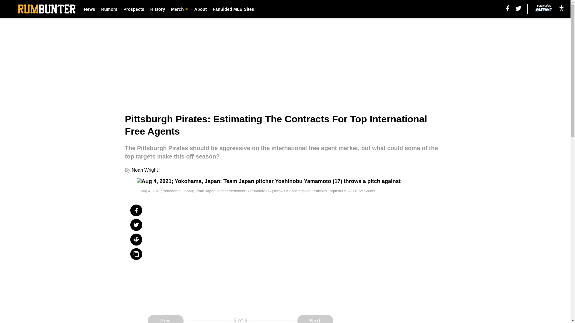  I want to click on About, so click(201, 9).